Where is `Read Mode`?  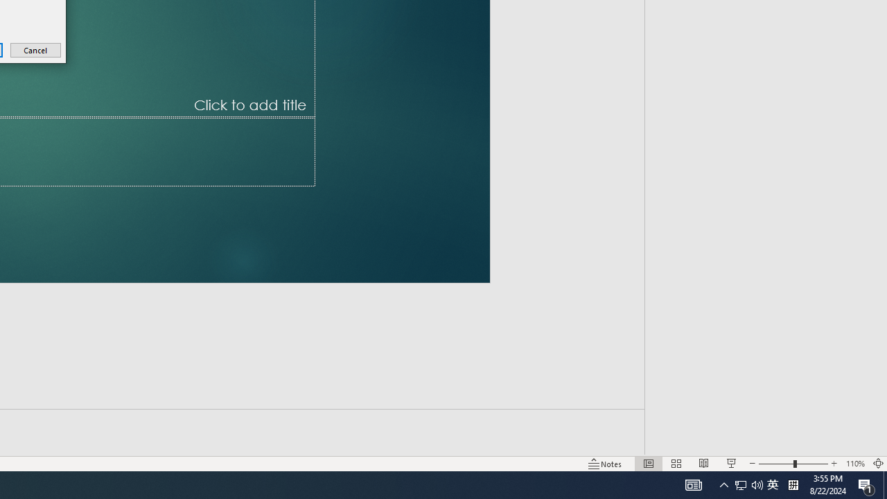 Read Mode is located at coordinates (599, 444).